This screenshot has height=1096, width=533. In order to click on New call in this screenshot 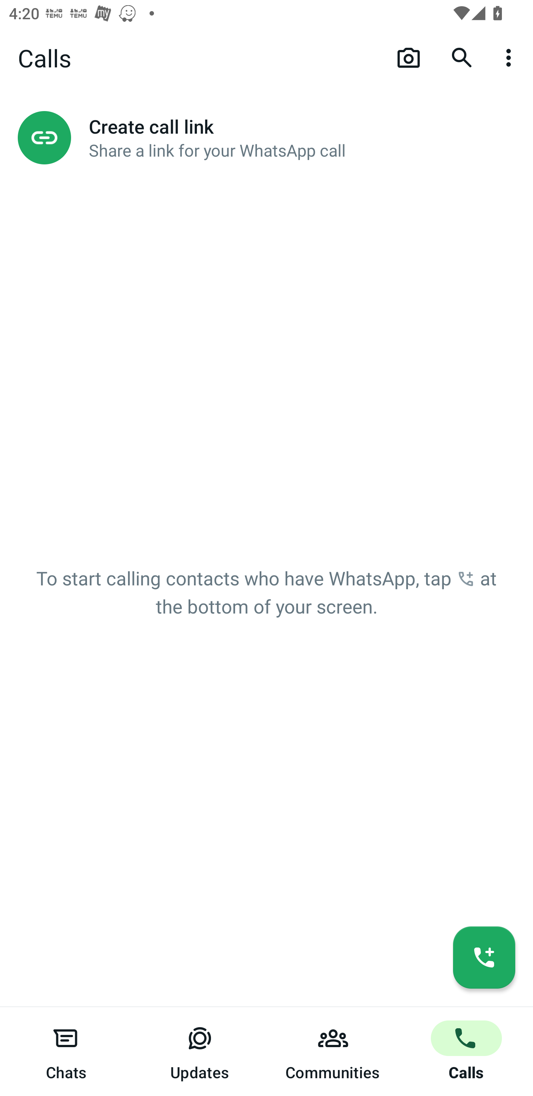, I will do `click(484, 957)`.